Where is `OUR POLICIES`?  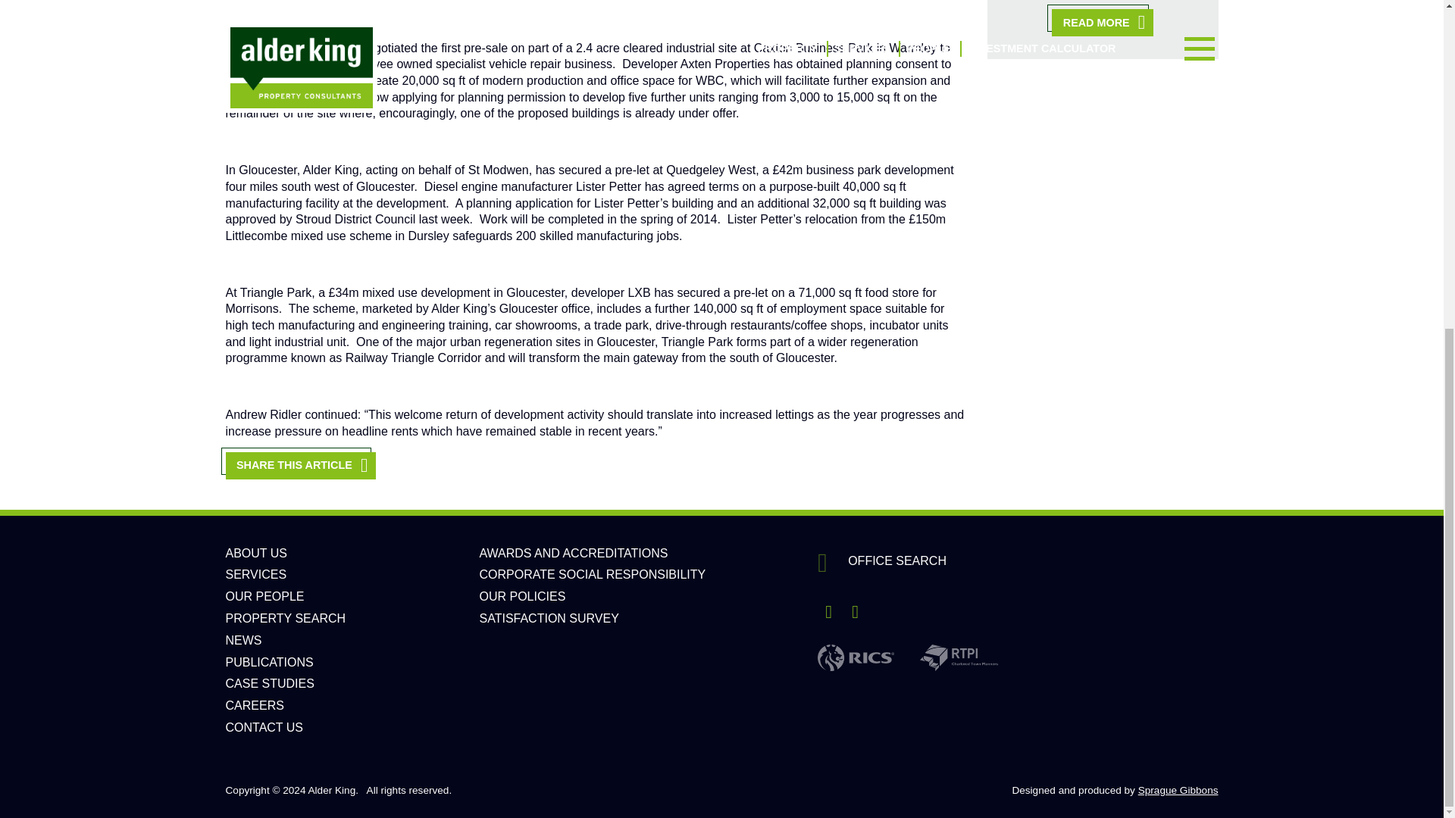 OUR POLICIES is located at coordinates (521, 595).